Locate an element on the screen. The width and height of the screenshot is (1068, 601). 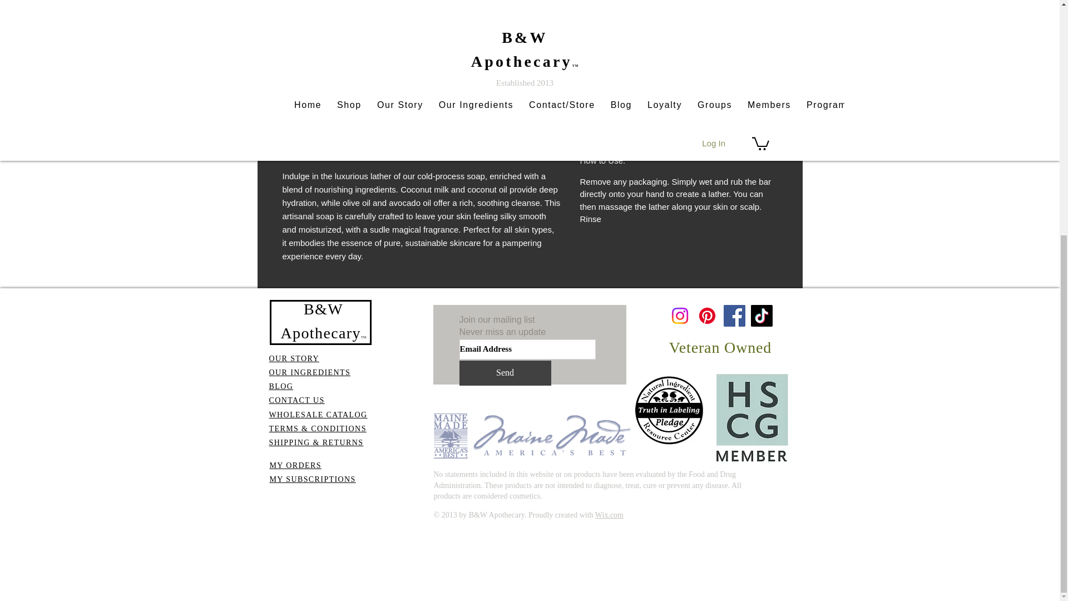
CONTACT US is located at coordinates (296, 400).